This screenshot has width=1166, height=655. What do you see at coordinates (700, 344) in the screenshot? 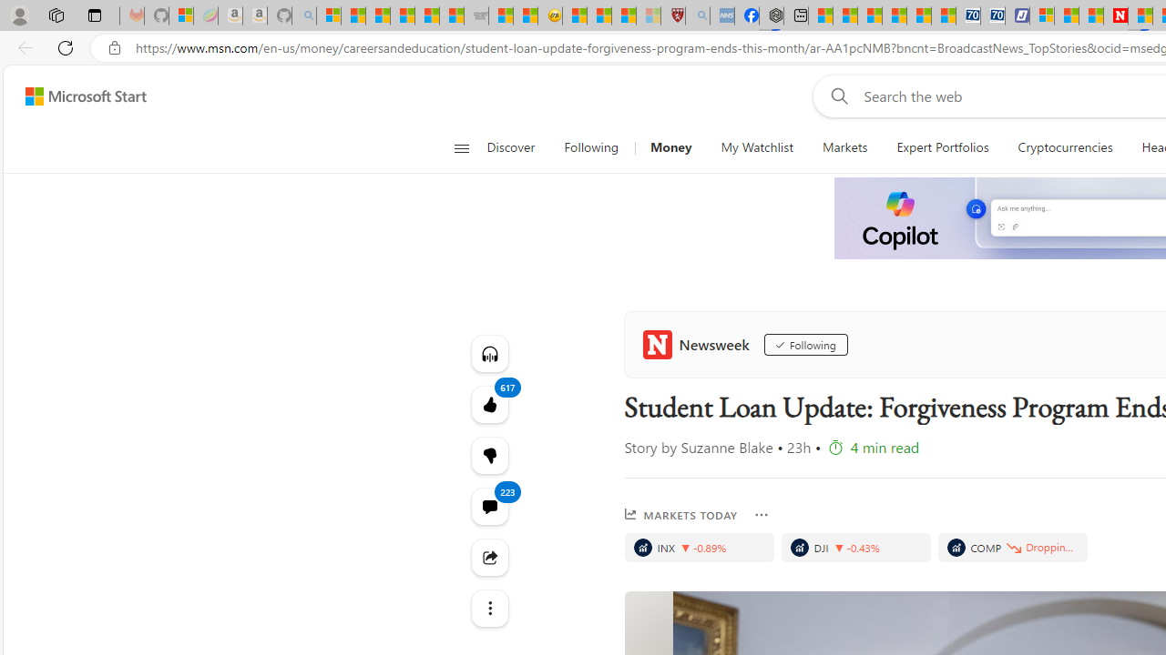
I see `Newsweek` at bounding box center [700, 344].